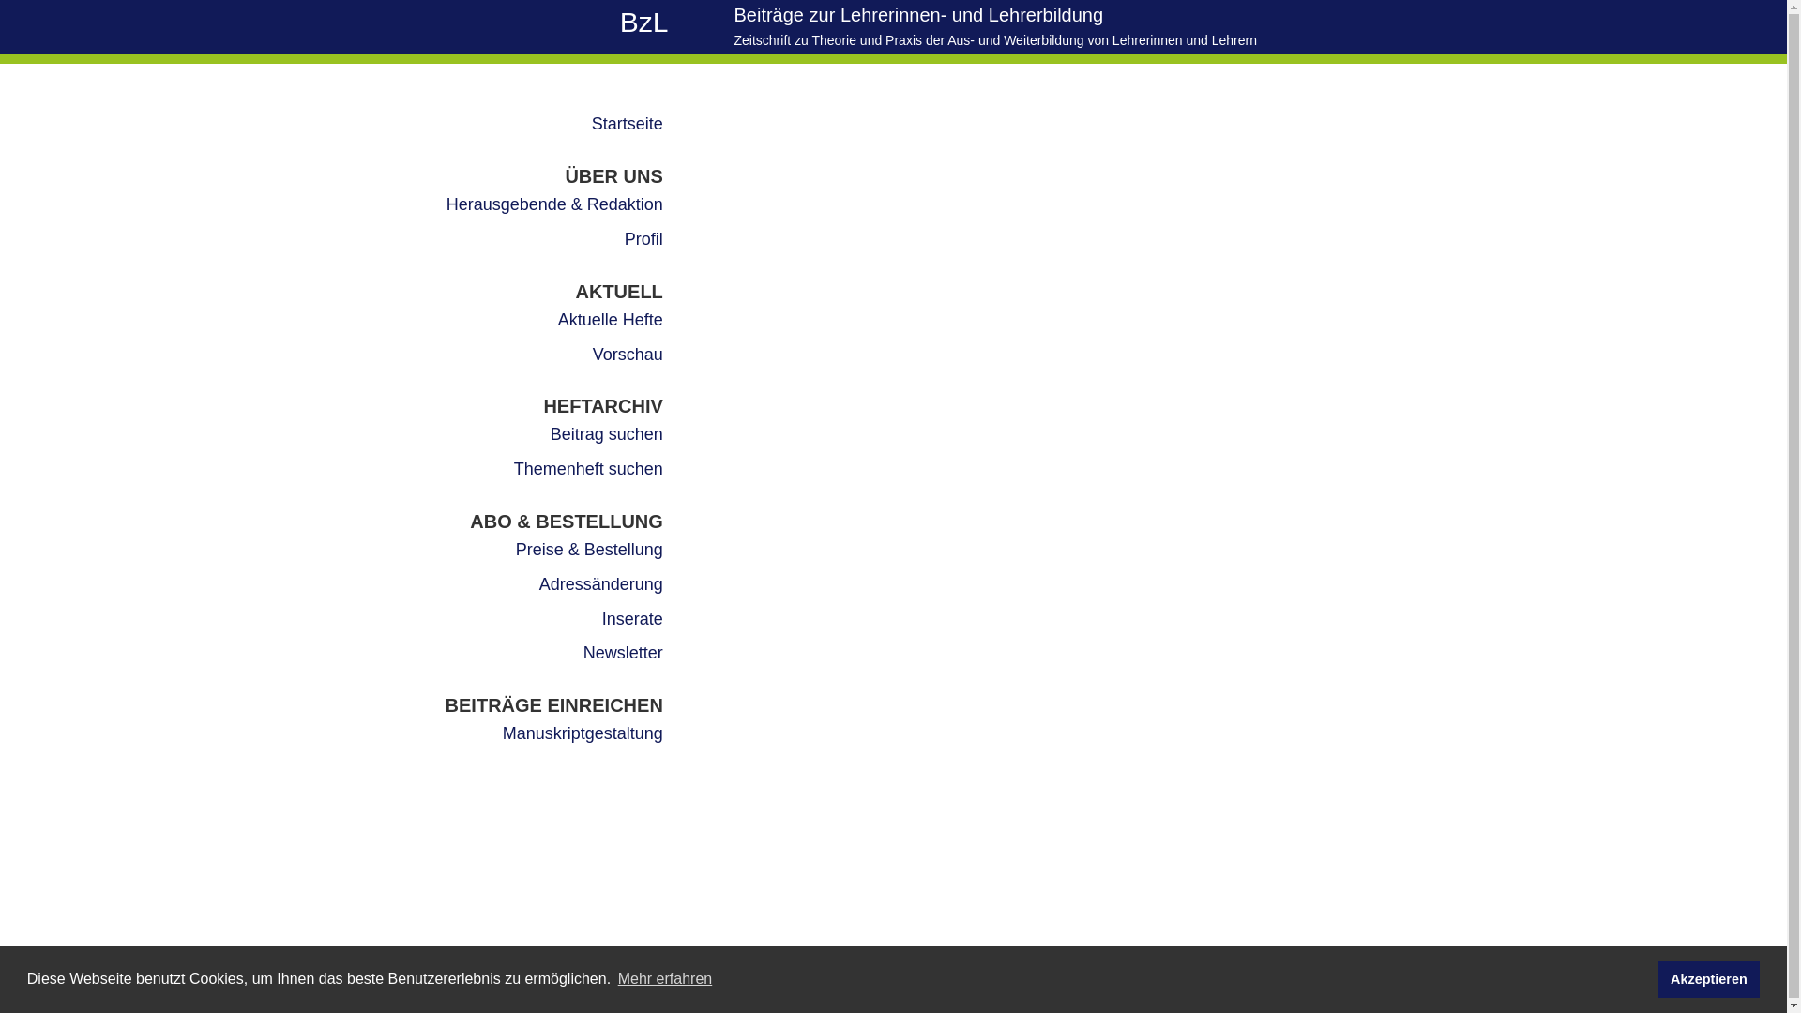 The image size is (1801, 1013). I want to click on Herausgebende & Redaktion, so click(555, 204).